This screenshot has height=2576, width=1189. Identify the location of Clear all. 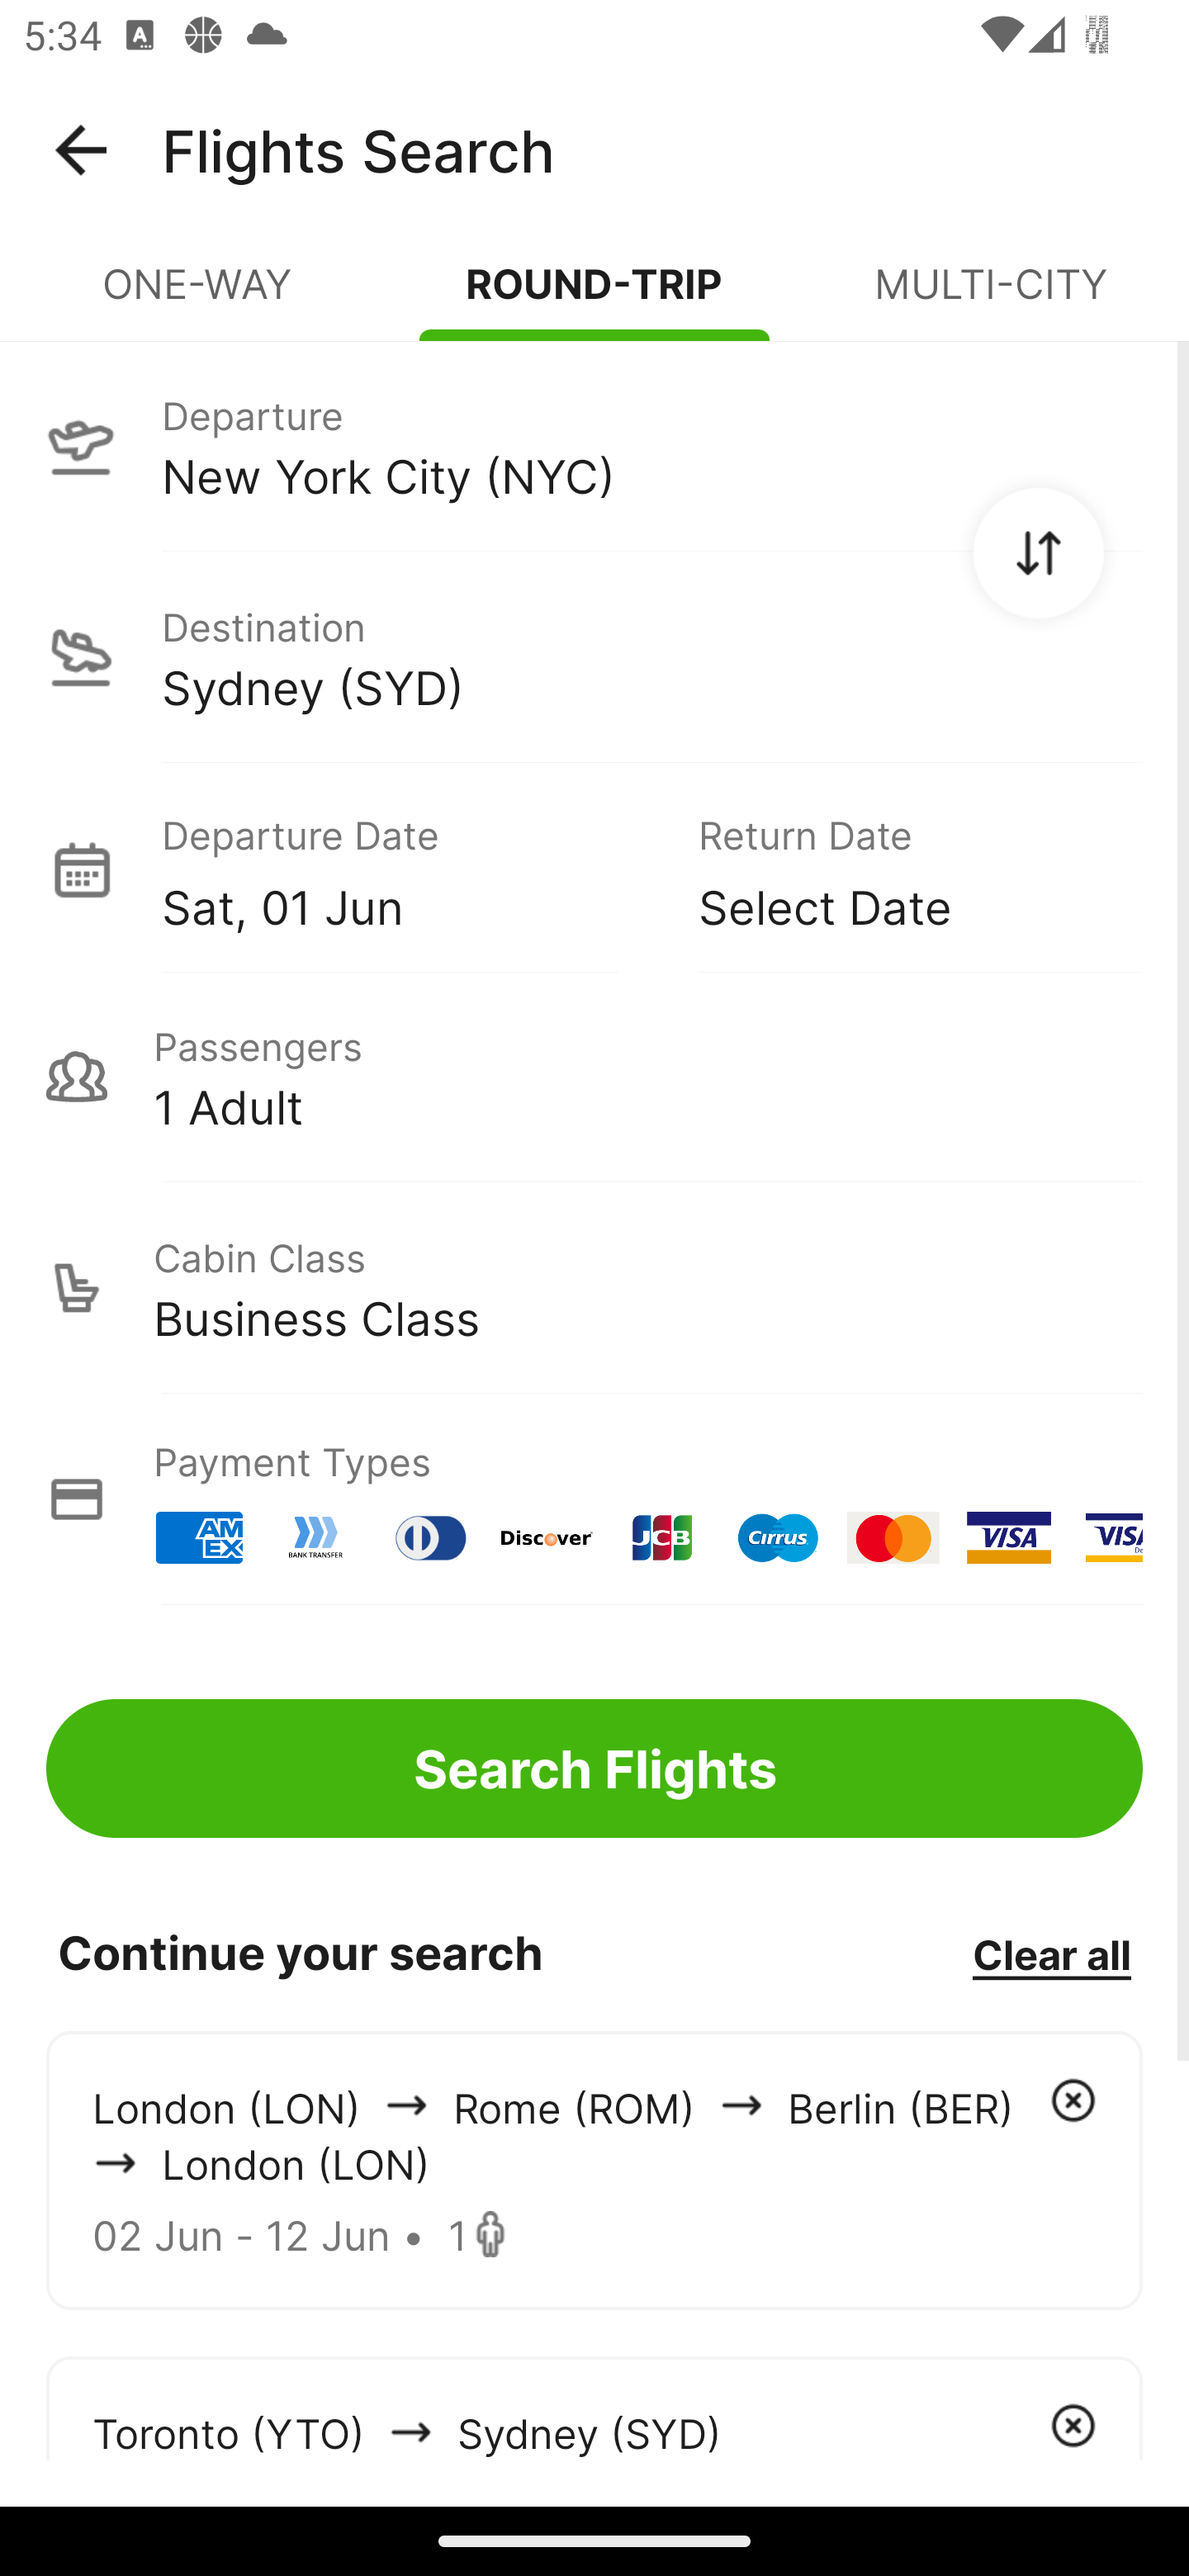
(1051, 1953).